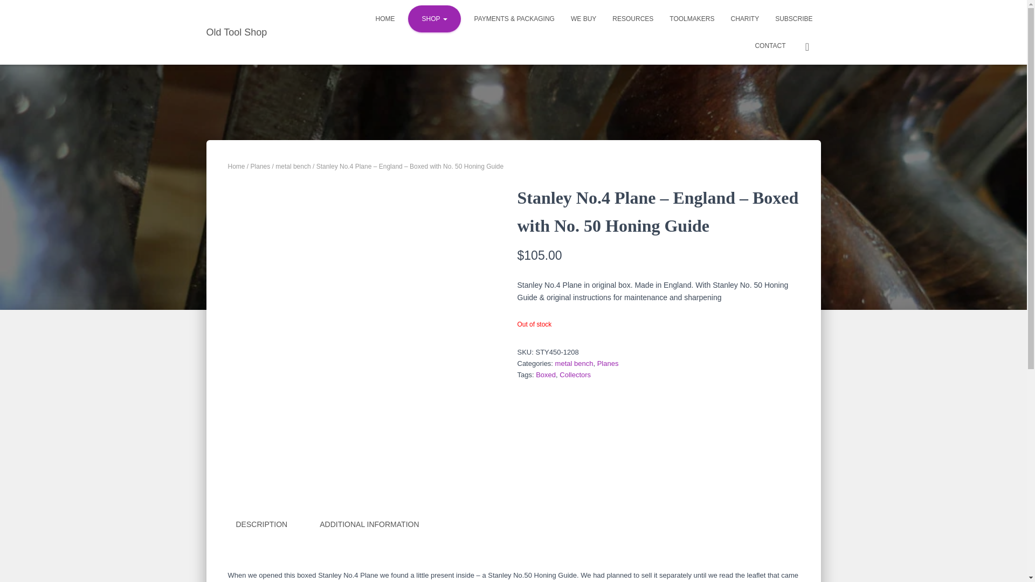  Describe the element at coordinates (574, 363) in the screenshot. I see `metal bench` at that location.